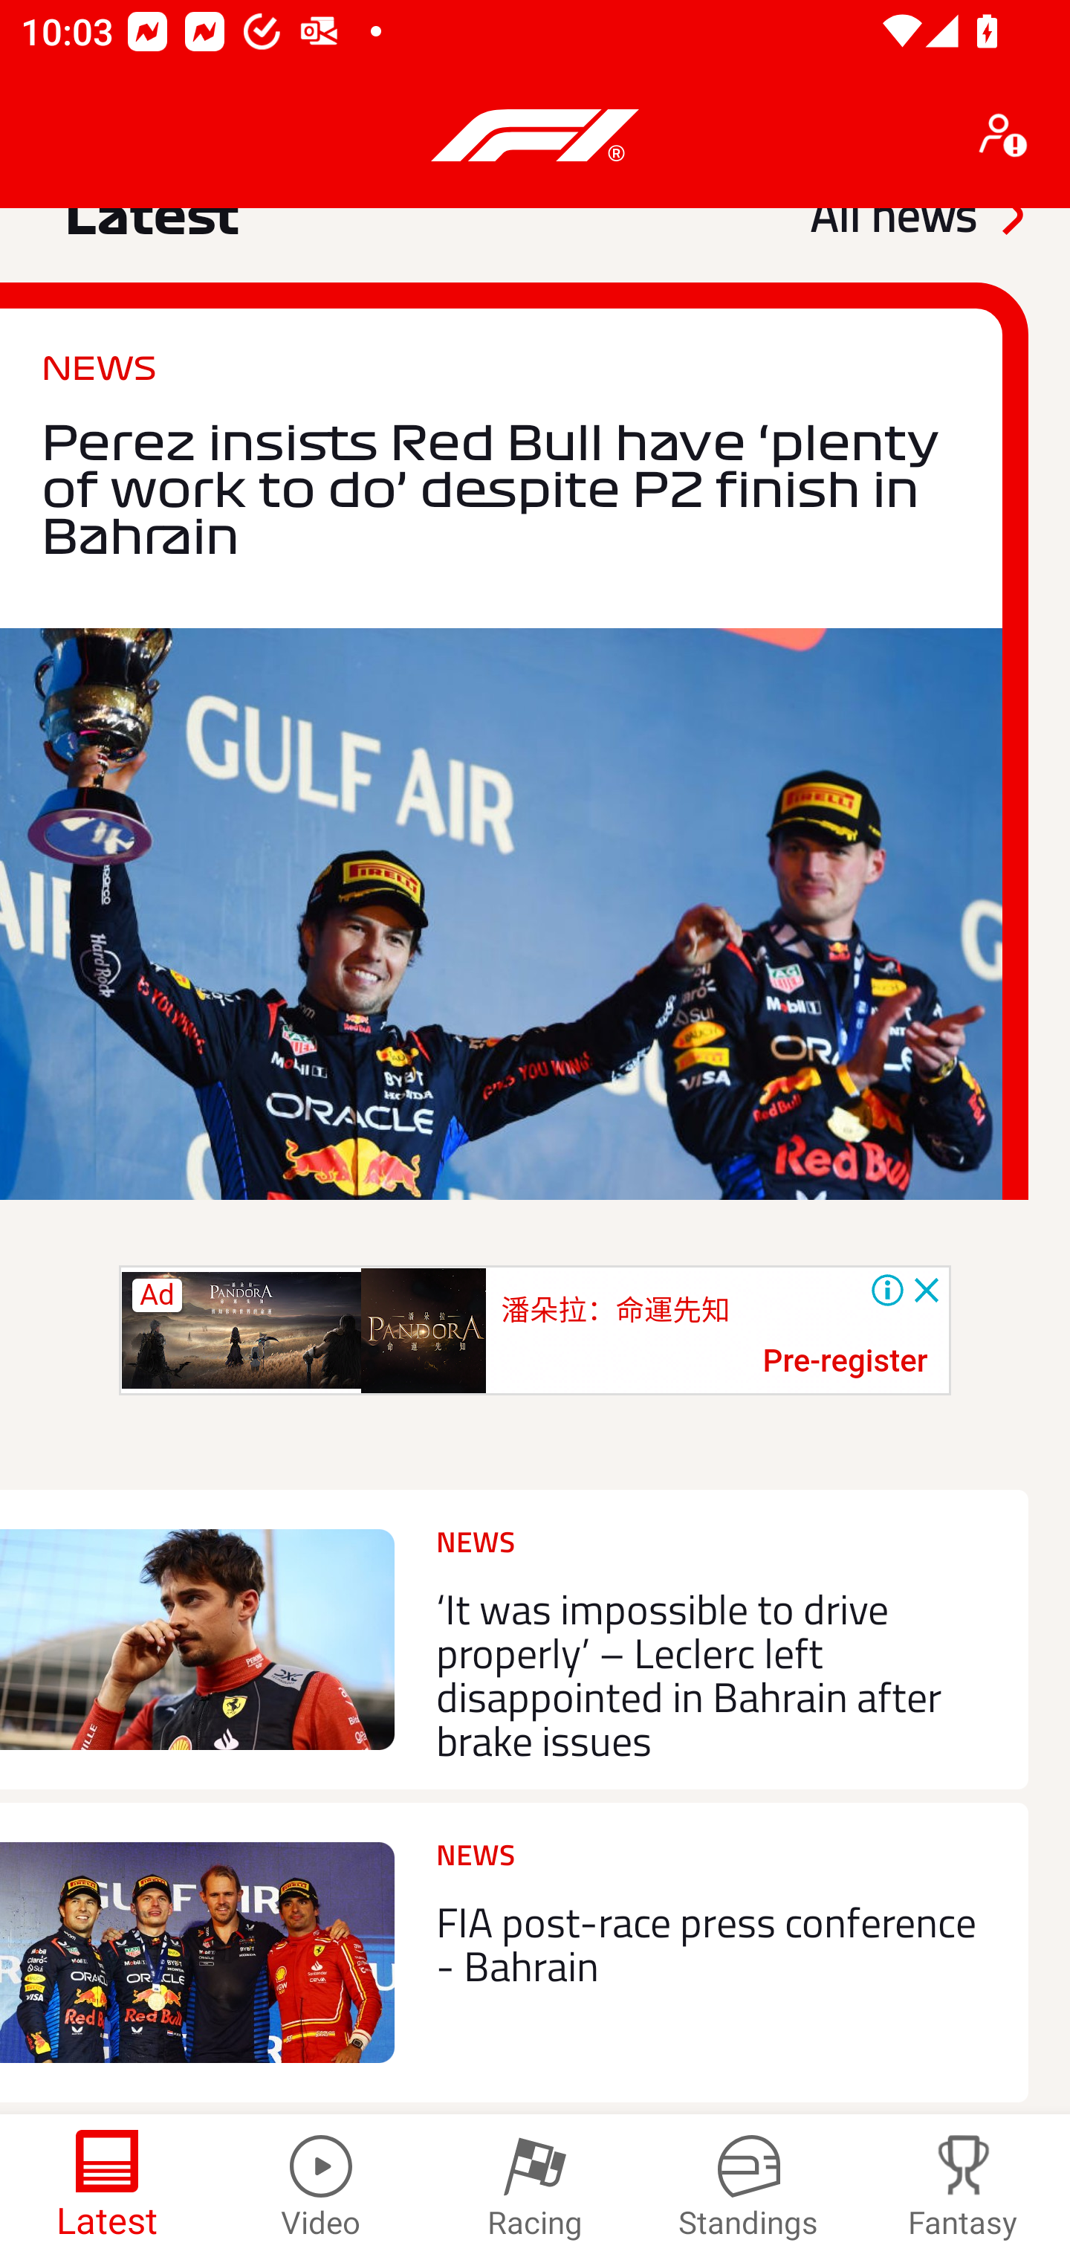 The image size is (1070, 2260). Describe the element at coordinates (749, 2187) in the screenshot. I see `Standings` at that location.